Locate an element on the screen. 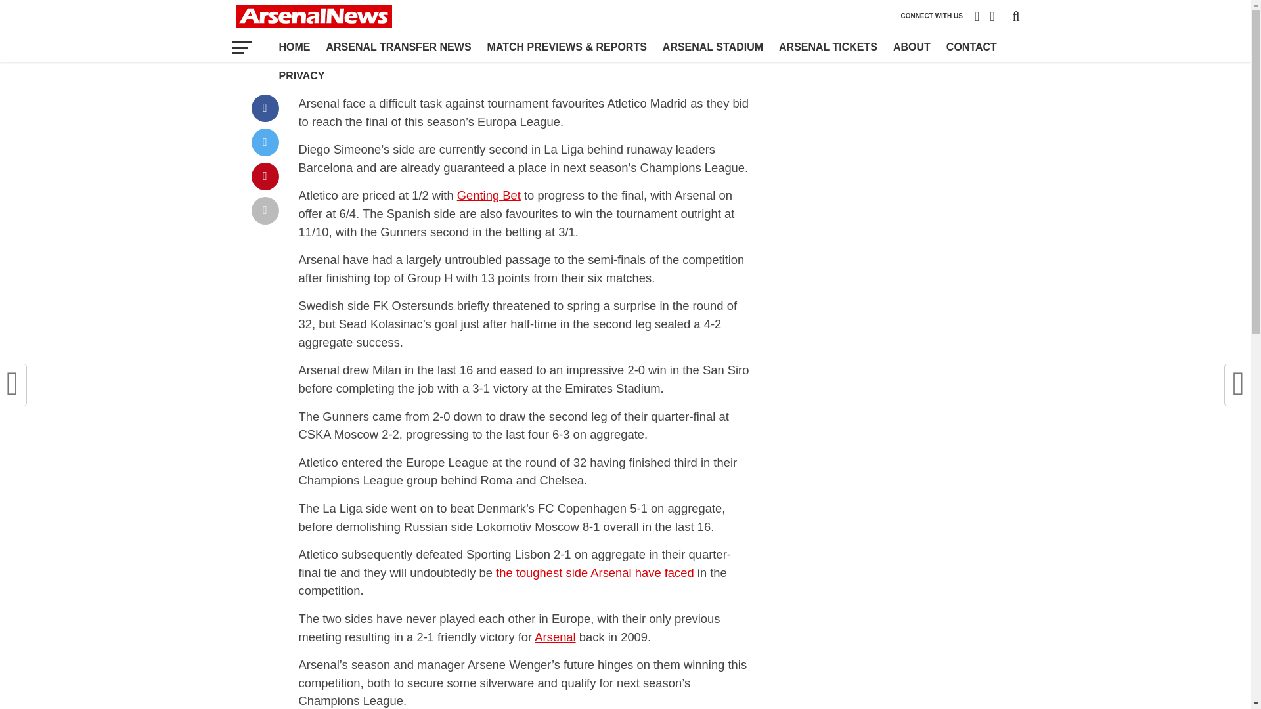 This screenshot has width=1261, height=709. Genting Bet is located at coordinates (489, 195).